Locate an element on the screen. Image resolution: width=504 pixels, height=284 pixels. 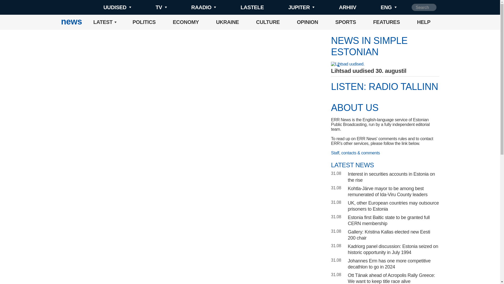
UUDISED is located at coordinates (109, 7).